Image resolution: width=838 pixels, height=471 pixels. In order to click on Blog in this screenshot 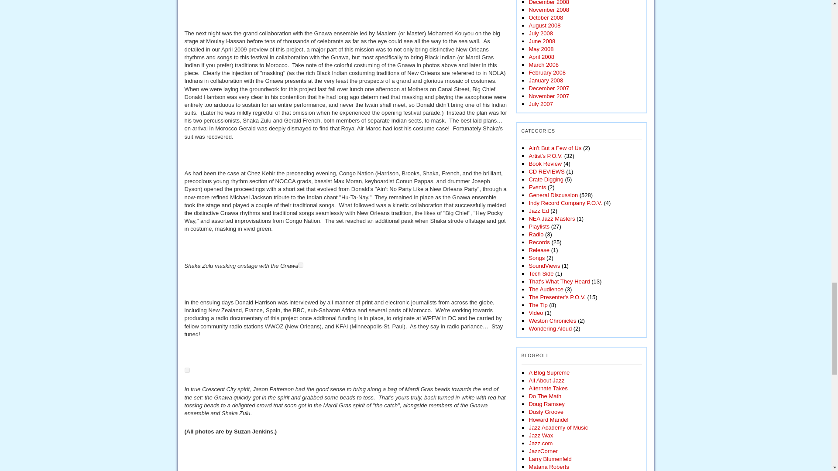, I will do `click(548, 388)`.